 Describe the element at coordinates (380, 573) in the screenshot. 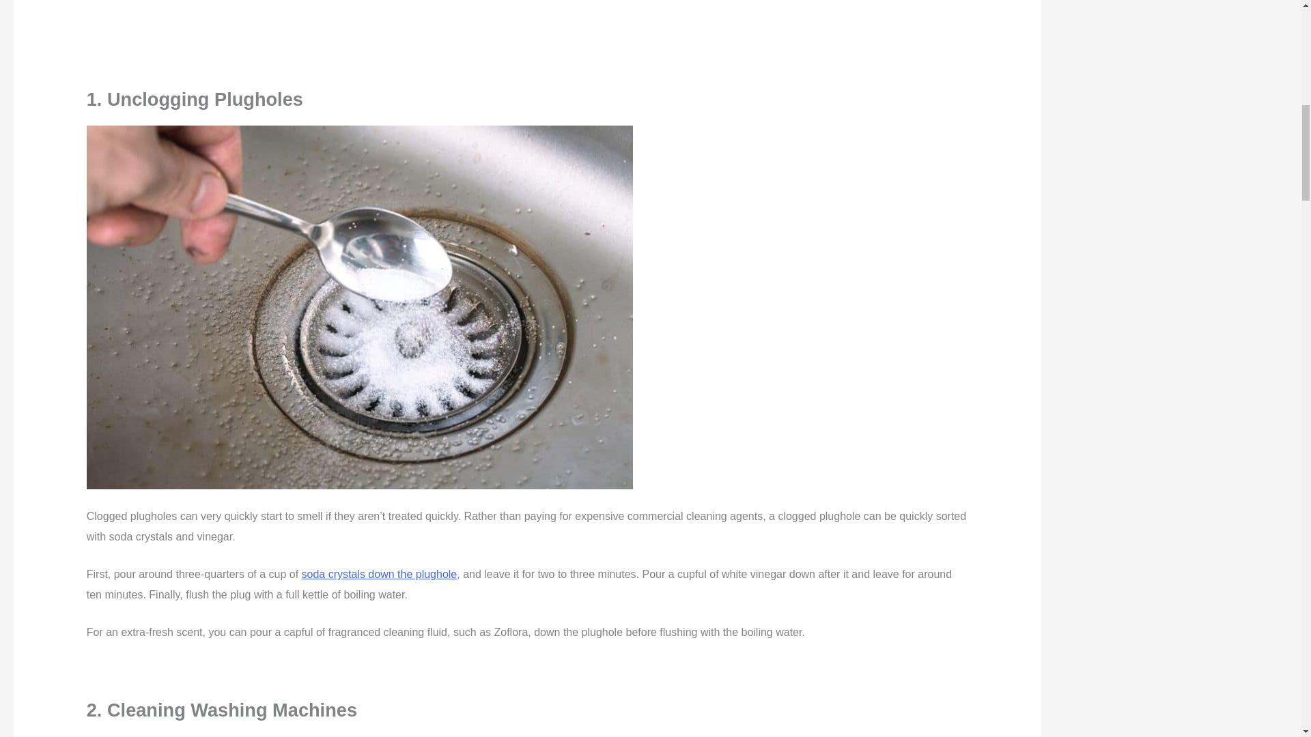

I see `soda crystals down the plughole` at that location.